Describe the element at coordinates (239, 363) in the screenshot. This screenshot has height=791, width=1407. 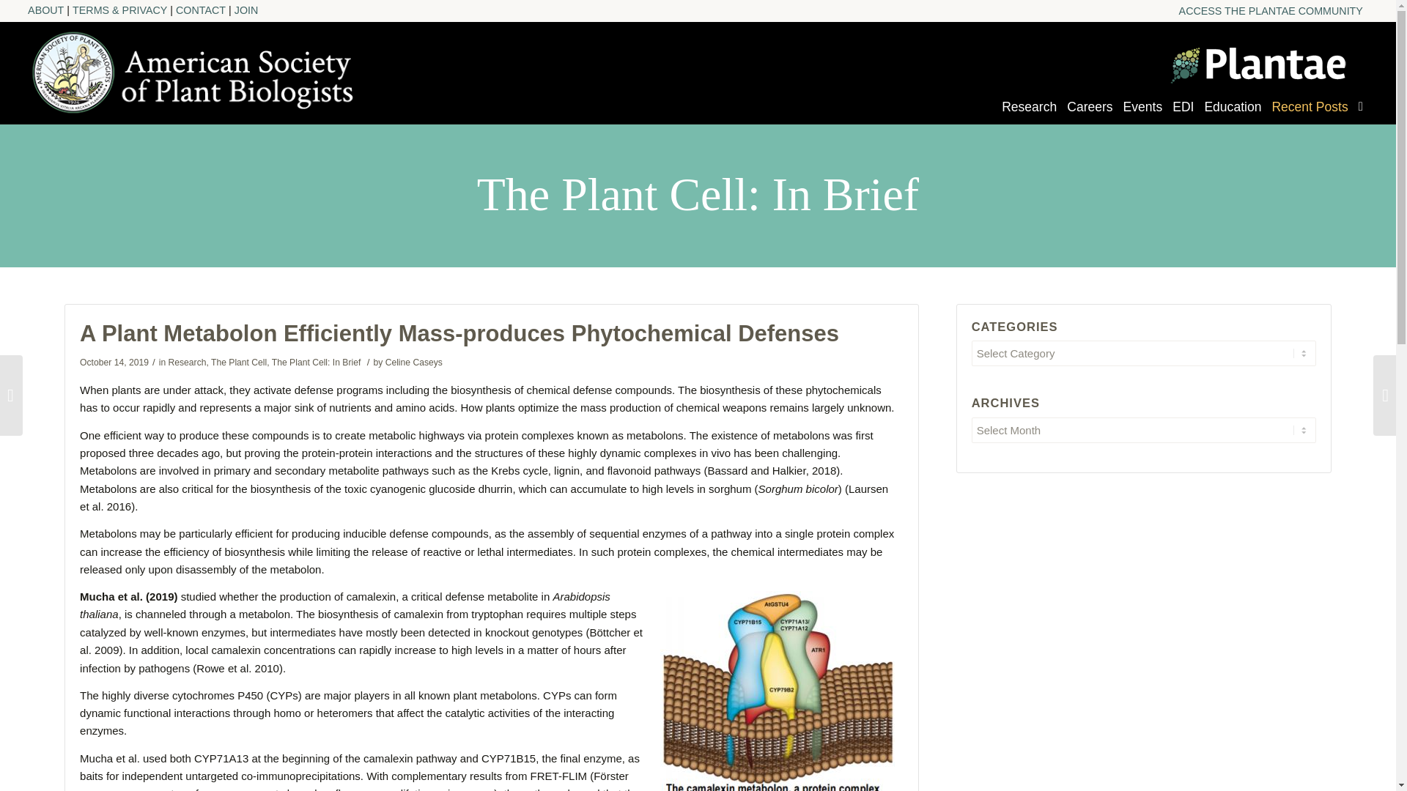
I see `The Plant Cell` at that location.